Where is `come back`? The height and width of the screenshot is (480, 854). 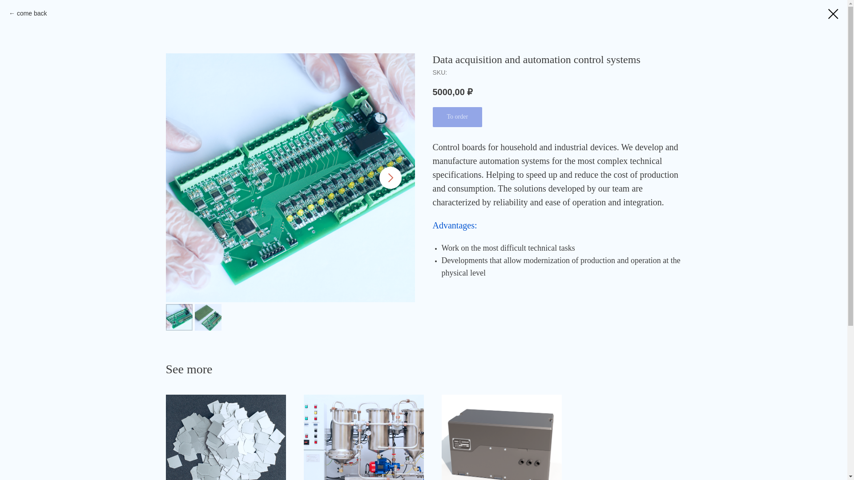 come back is located at coordinates (28, 14).